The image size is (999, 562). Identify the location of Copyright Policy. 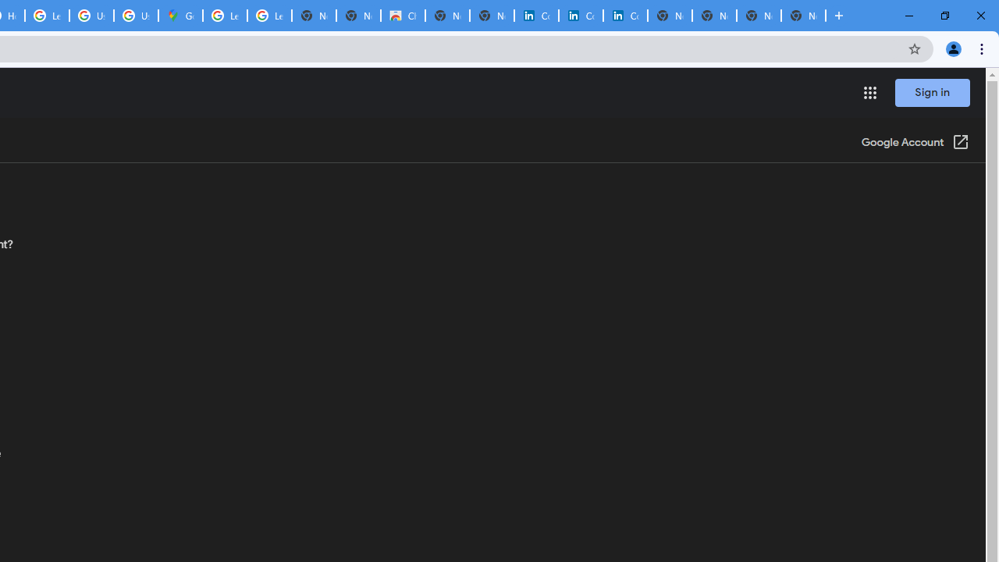
(625, 16).